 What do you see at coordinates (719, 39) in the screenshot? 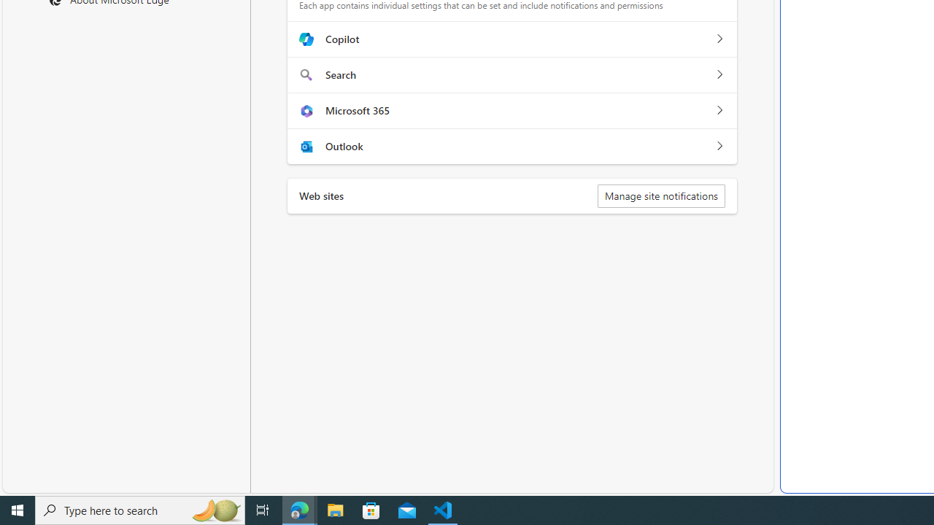
I see `Copilot` at bounding box center [719, 39].